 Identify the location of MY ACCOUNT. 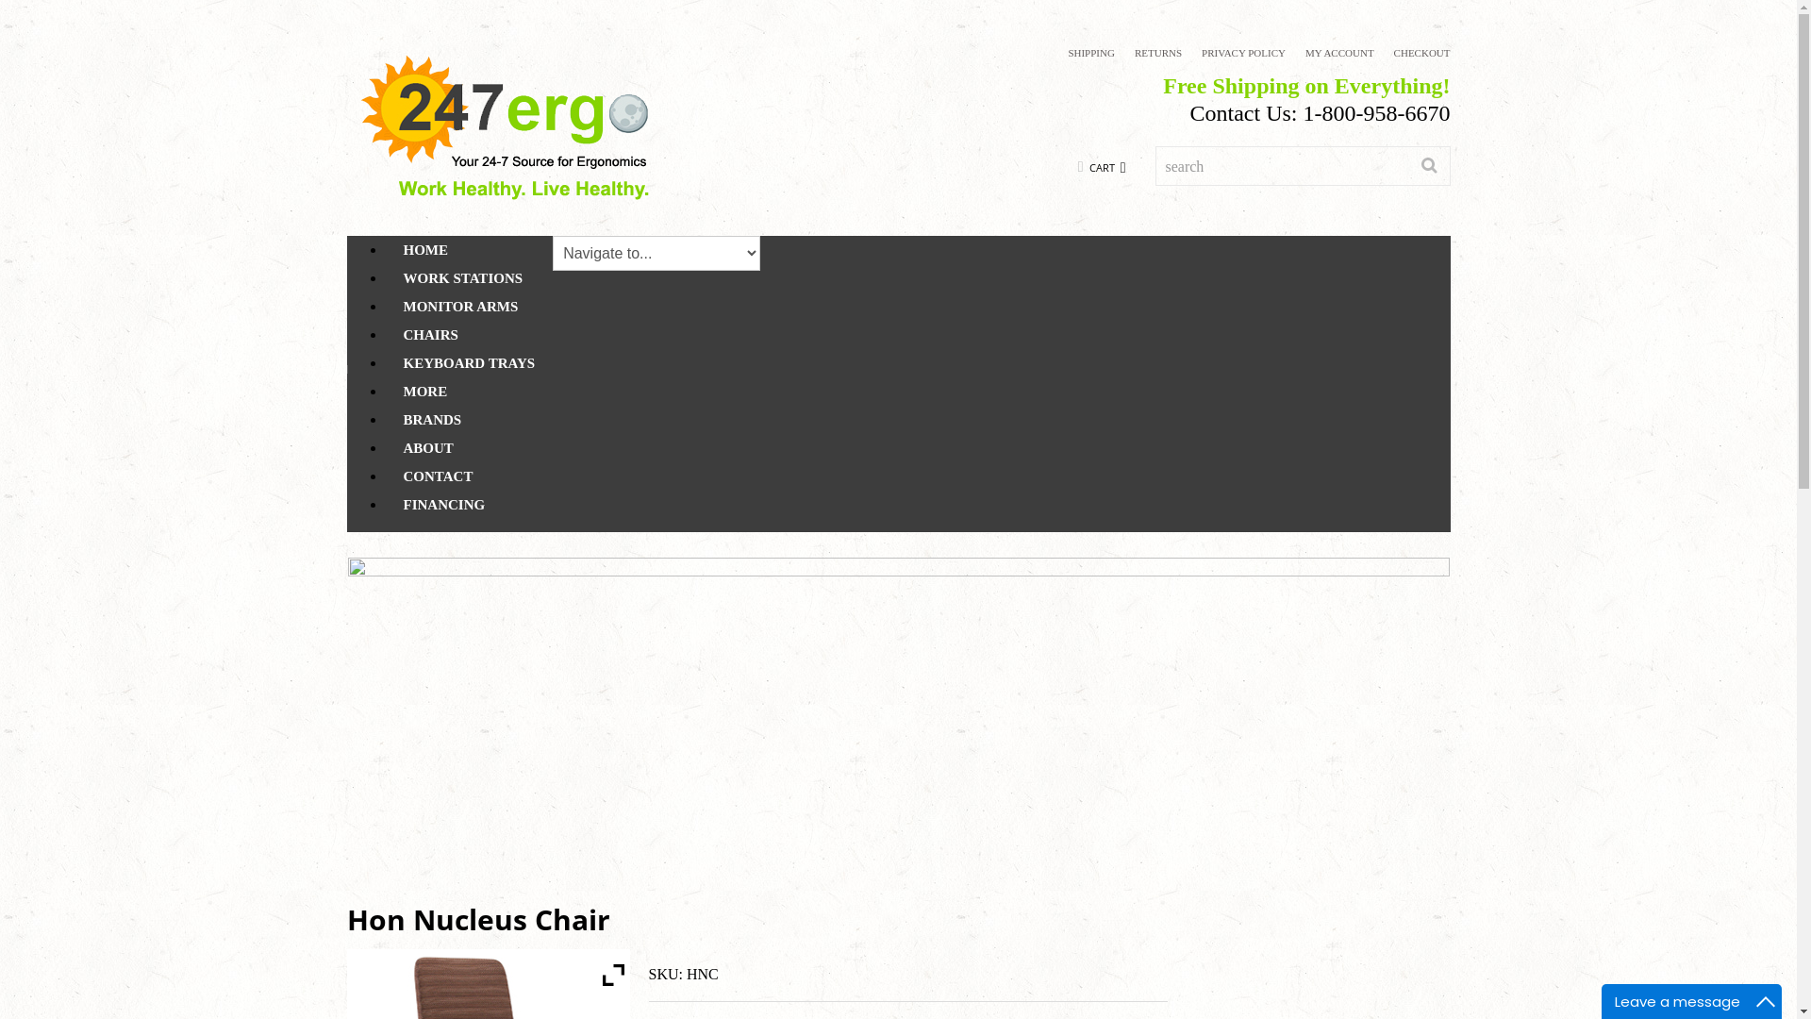
(1339, 53).